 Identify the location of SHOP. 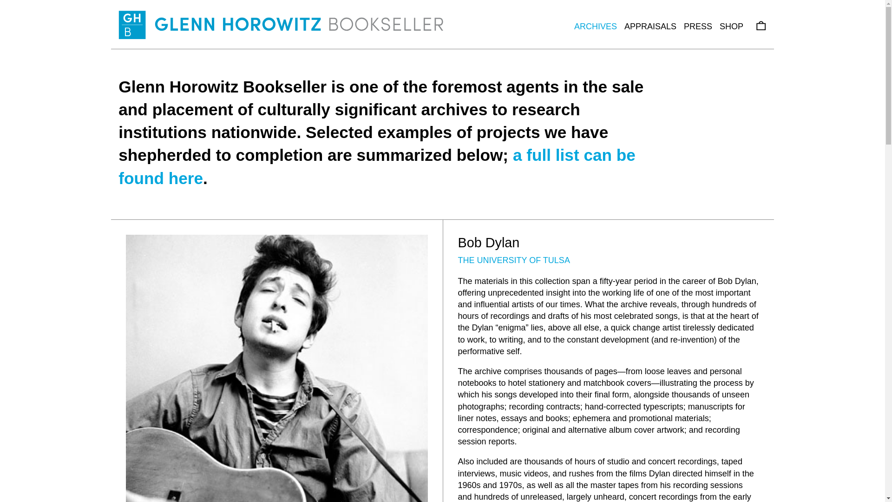
(731, 26).